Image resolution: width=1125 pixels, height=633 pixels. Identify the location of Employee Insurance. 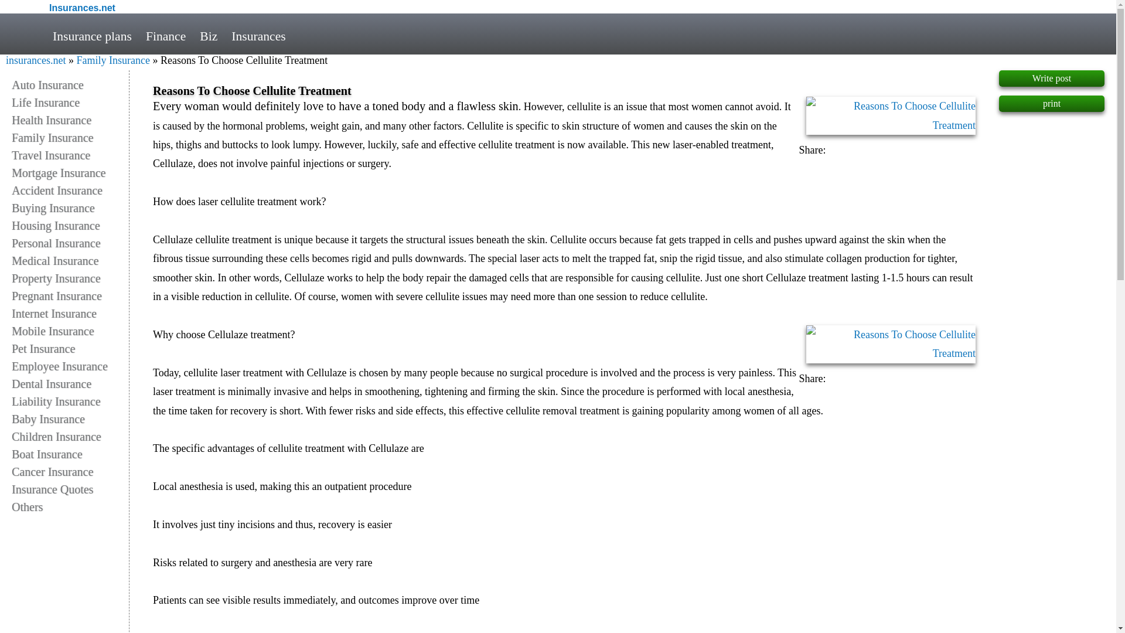
(70, 366).